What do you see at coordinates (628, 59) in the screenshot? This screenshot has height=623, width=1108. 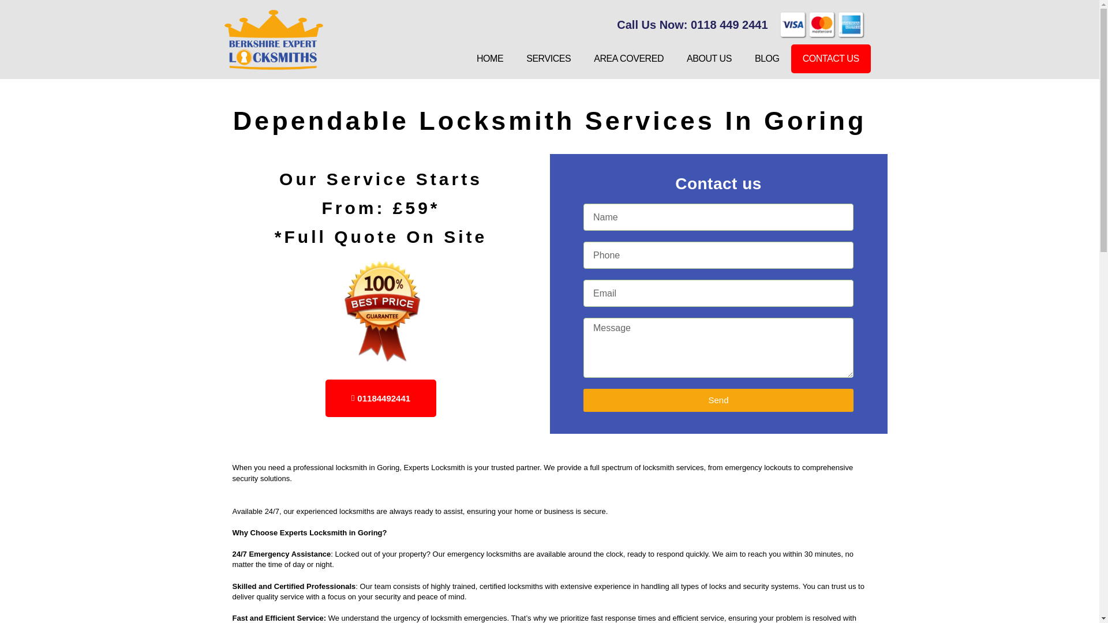 I see `AREA COVERED` at bounding box center [628, 59].